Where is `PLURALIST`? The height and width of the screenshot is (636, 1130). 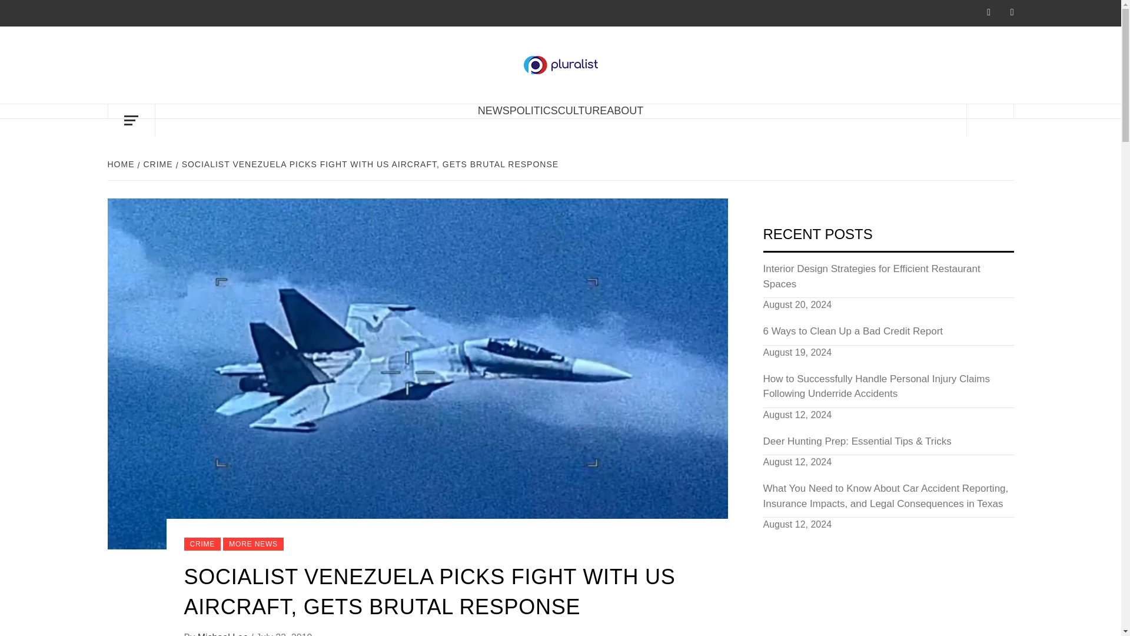
PLURALIST is located at coordinates (677, 74).